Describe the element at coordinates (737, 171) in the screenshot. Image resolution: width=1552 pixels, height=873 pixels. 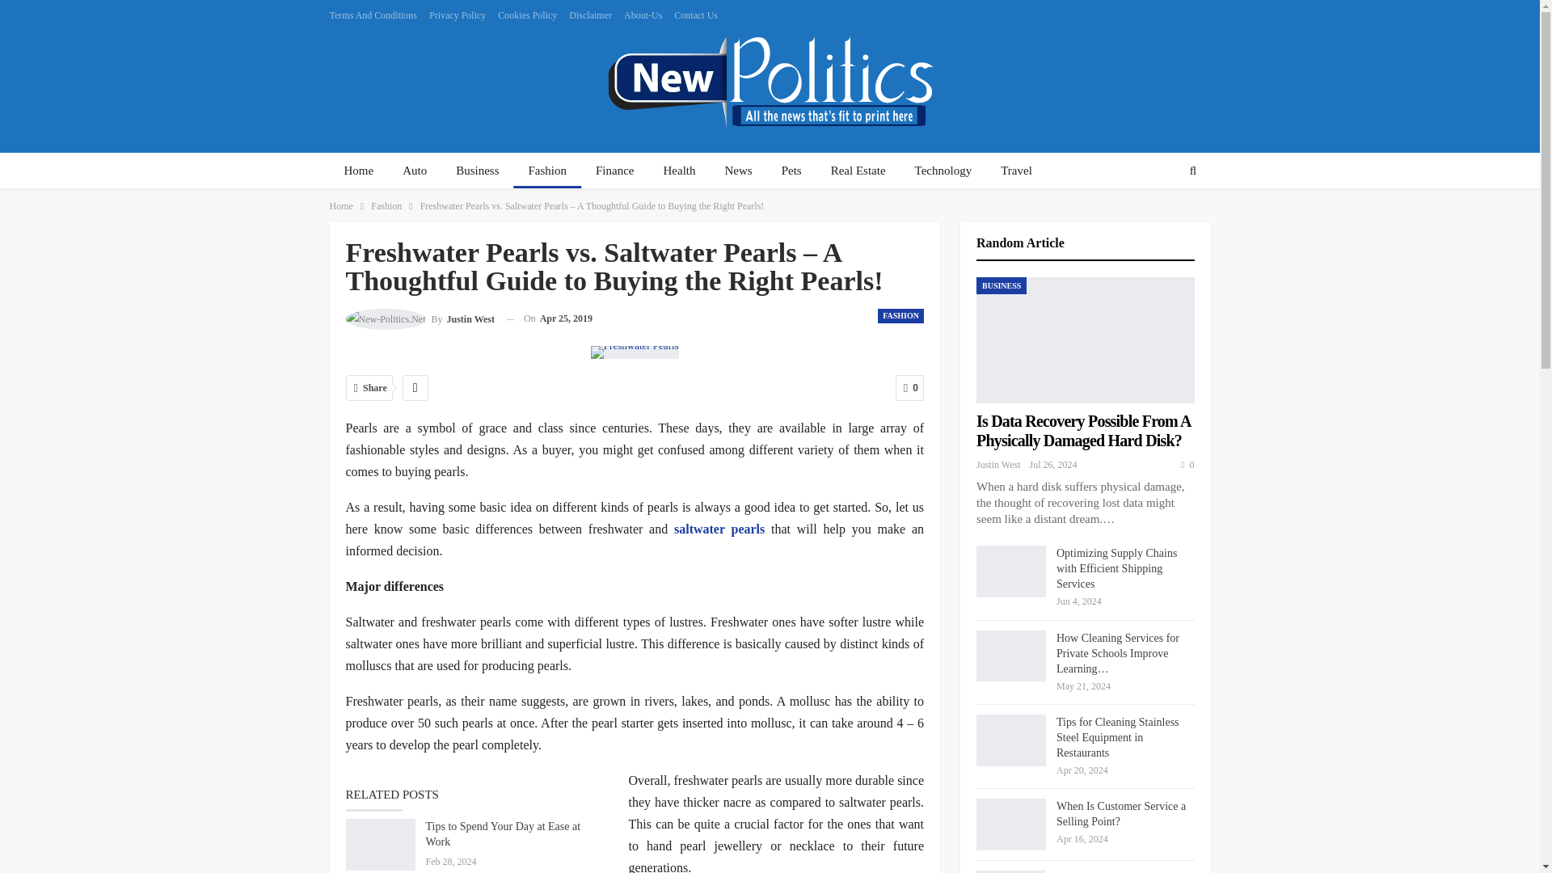
I see `News` at that location.